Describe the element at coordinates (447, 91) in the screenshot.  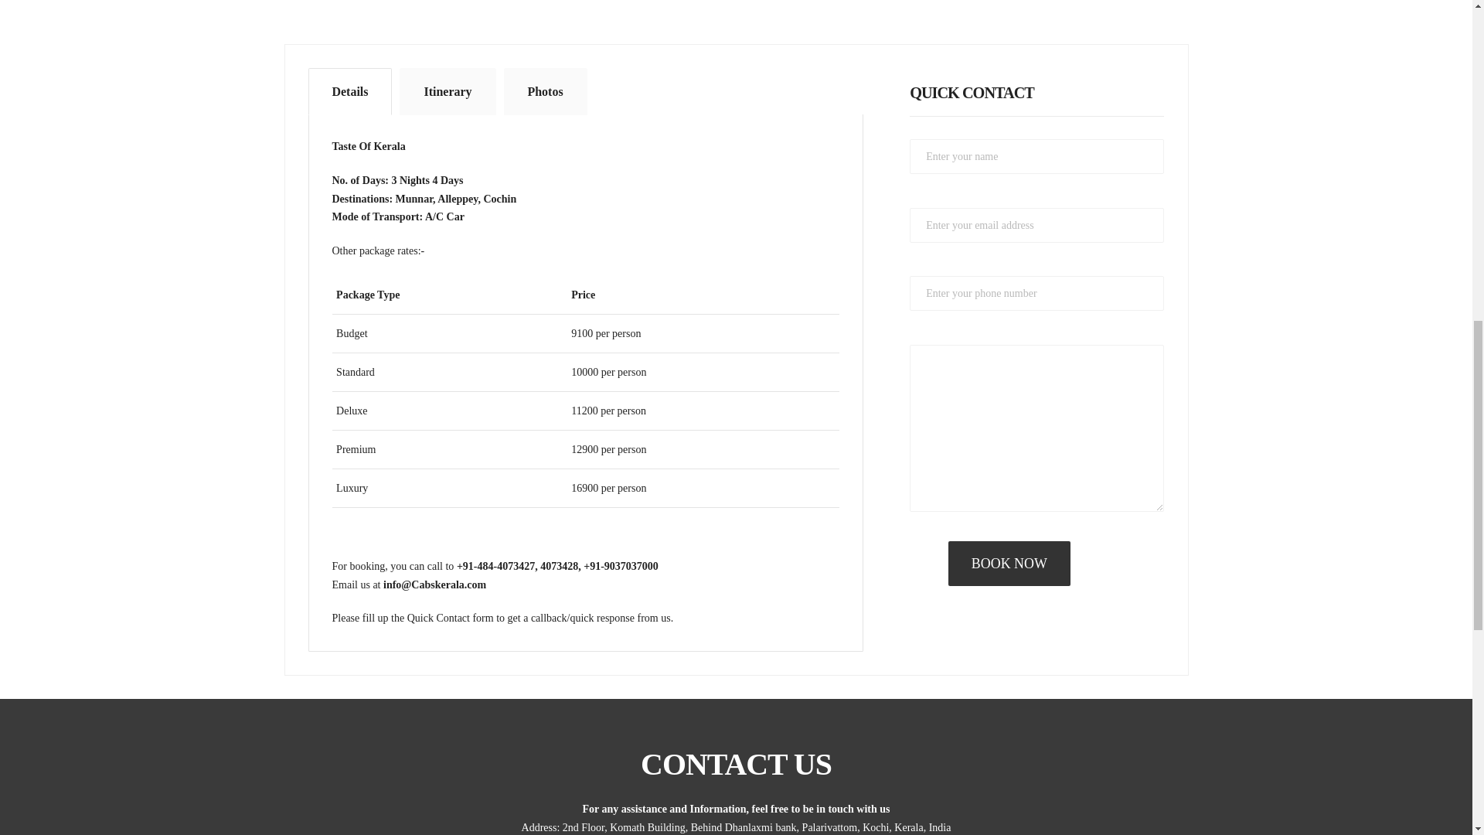
I see `Itinerary` at that location.